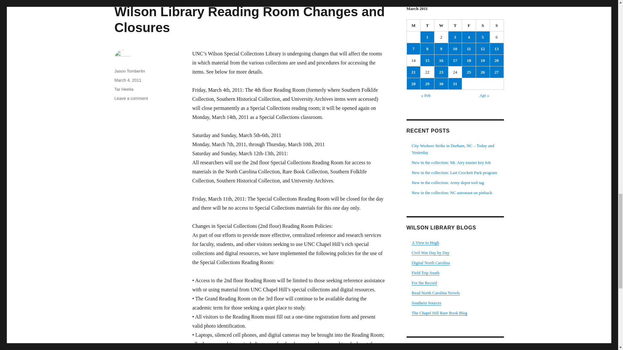 This screenshot has height=350, width=623. What do you see at coordinates (426, 303) in the screenshot?
I see `Exploring the Southern Historical Collection` at bounding box center [426, 303].